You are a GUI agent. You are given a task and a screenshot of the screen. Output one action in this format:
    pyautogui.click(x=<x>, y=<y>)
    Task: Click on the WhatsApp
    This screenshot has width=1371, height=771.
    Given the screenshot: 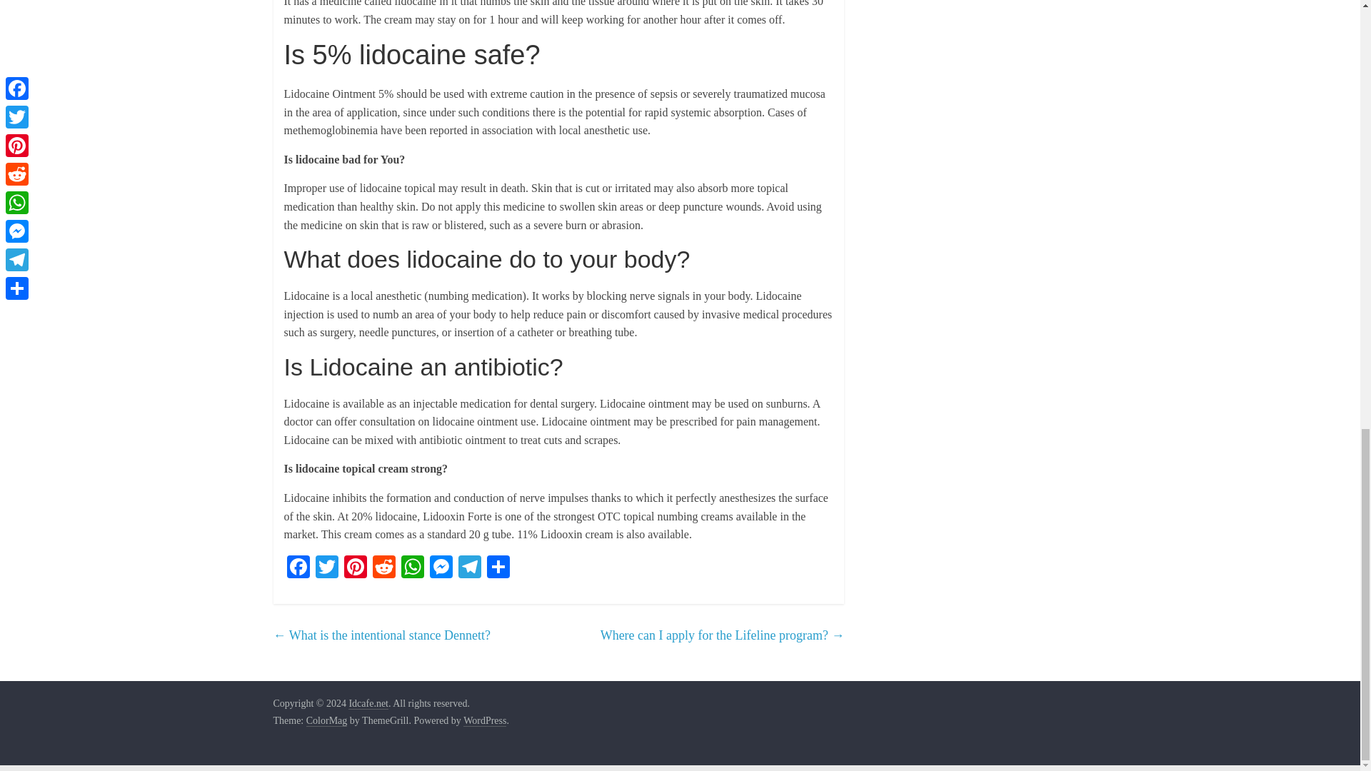 What is the action you would take?
    pyautogui.click(x=413, y=568)
    